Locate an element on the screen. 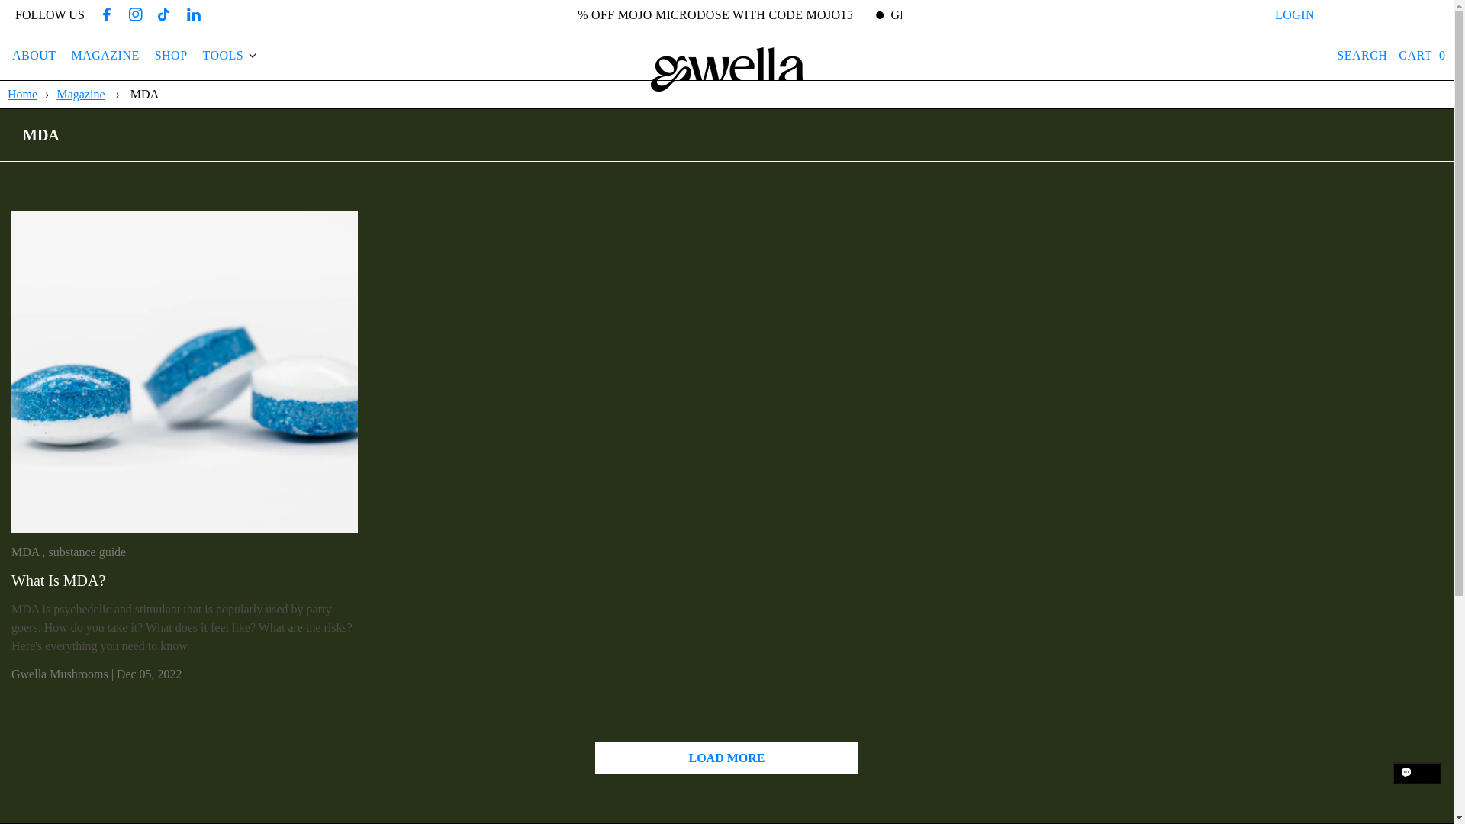 The height and width of the screenshot is (824, 1465). Linkedin icon is located at coordinates (193, 15).